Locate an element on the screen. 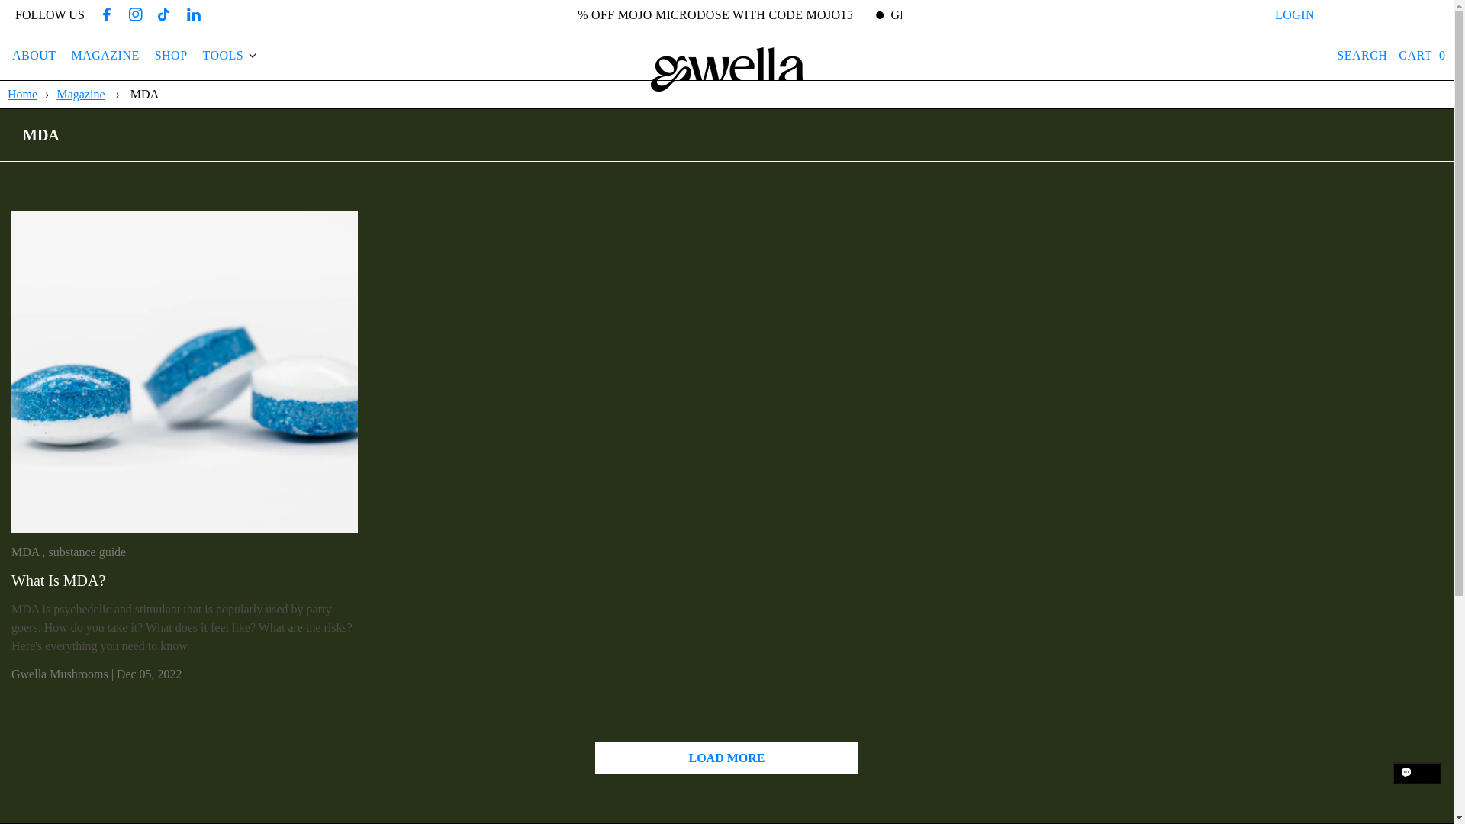 The height and width of the screenshot is (824, 1465). Linkedin icon is located at coordinates (193, 15).